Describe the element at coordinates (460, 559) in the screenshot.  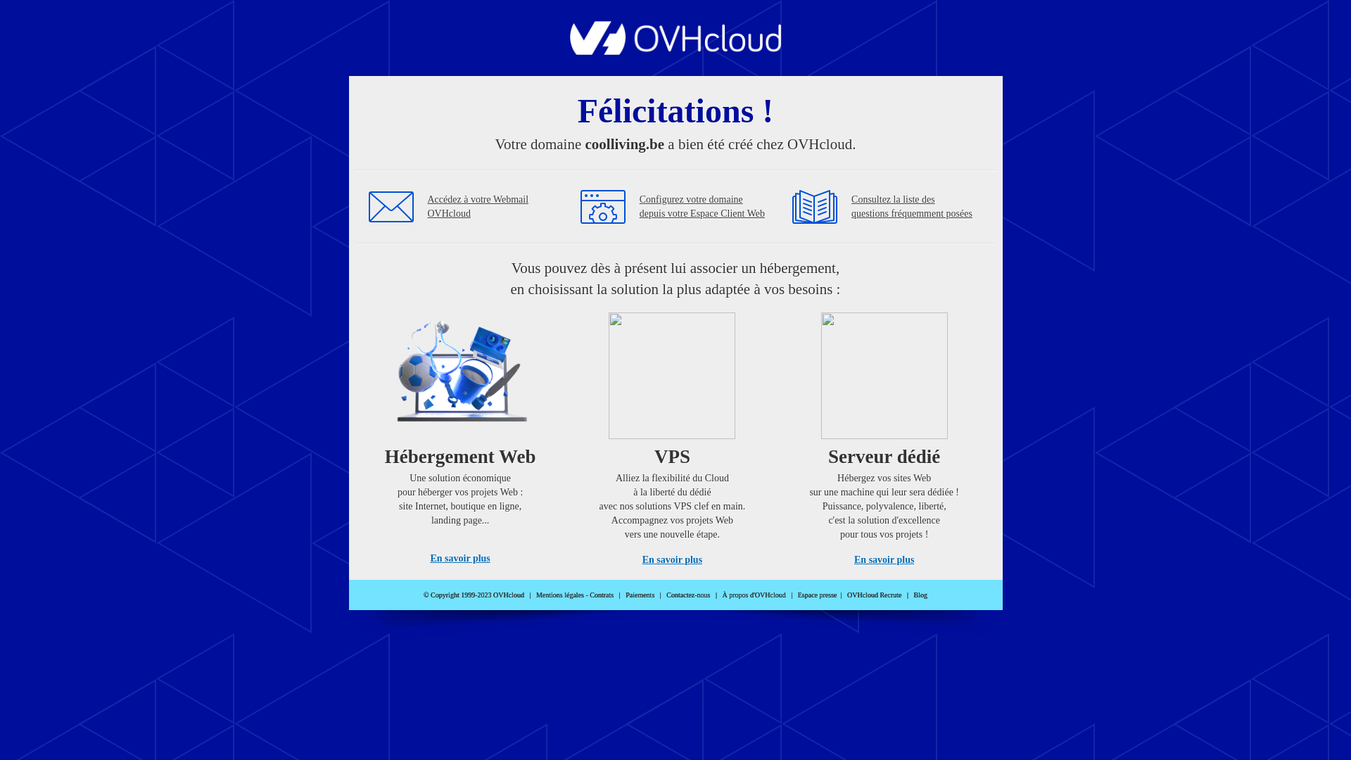
I see `En savoir plus` at that location.